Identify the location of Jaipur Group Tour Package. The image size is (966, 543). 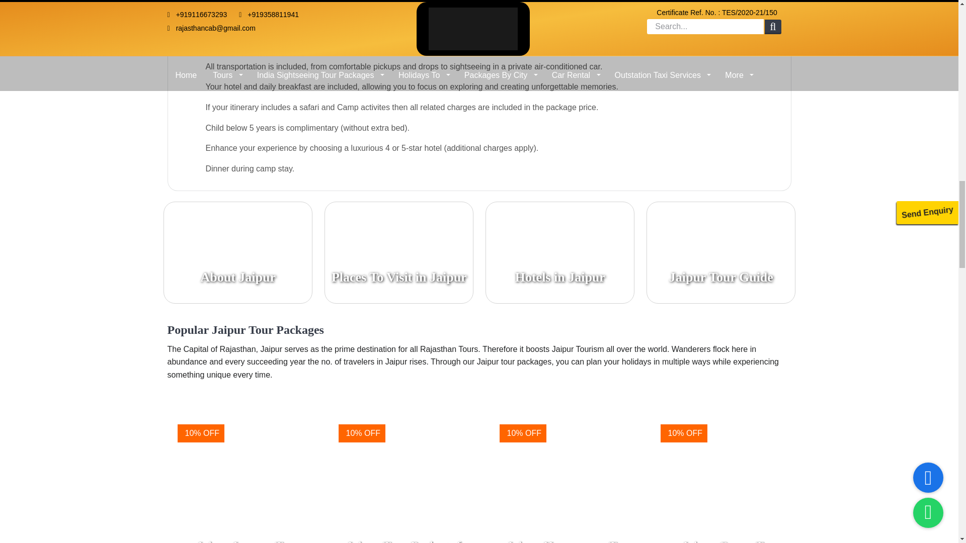
(730, 475).